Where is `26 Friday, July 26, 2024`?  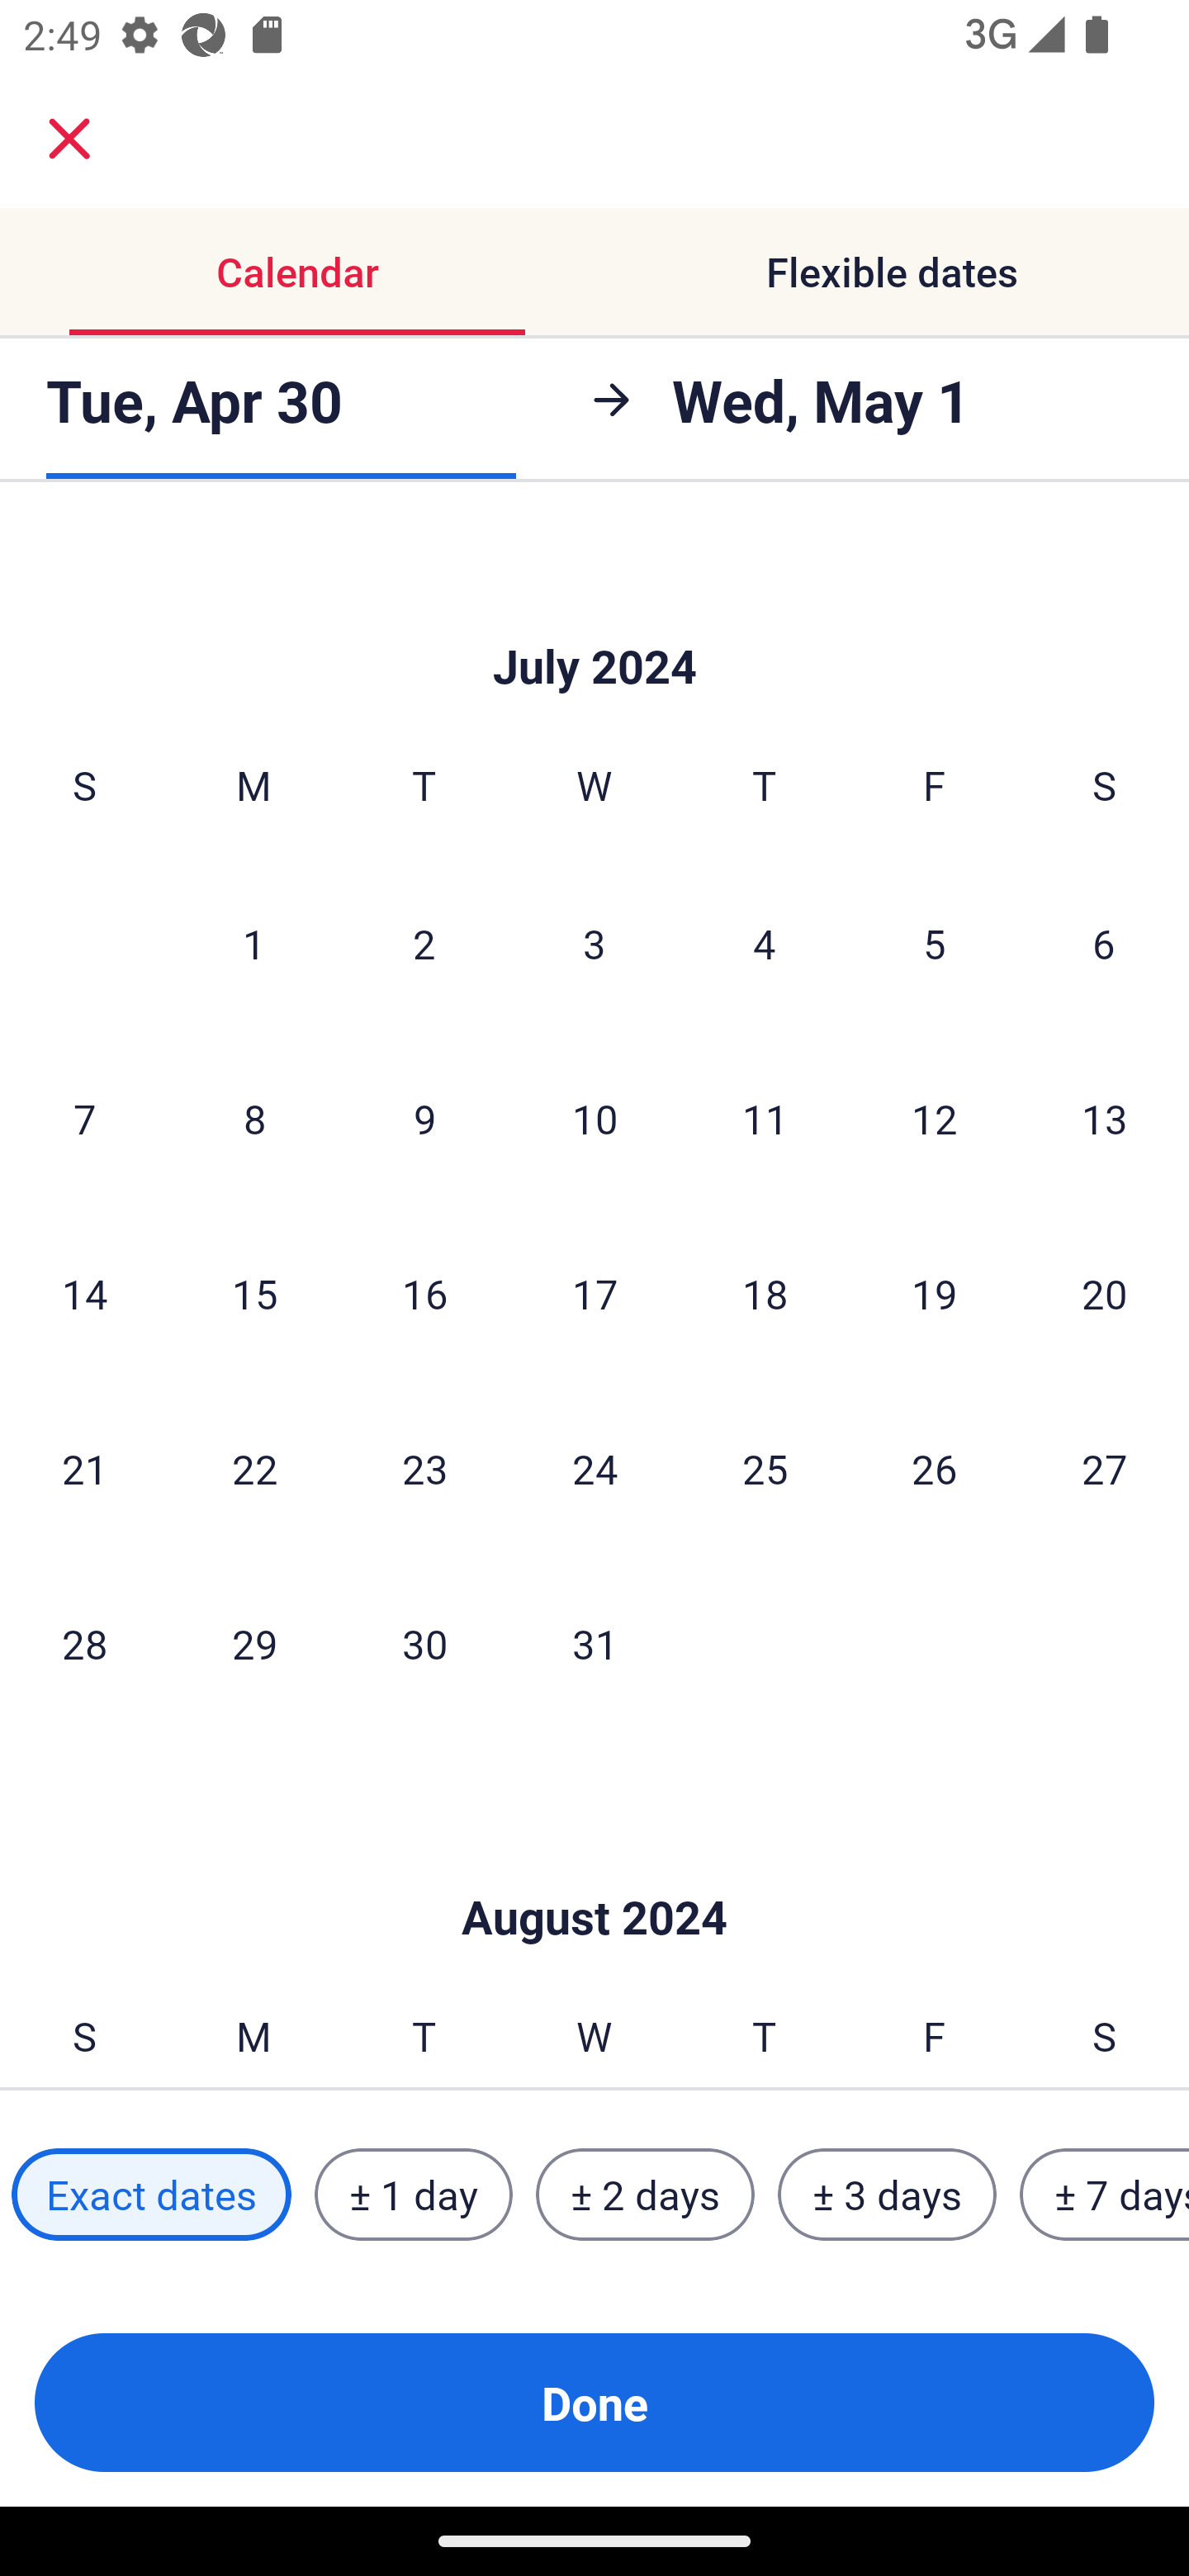
26 Friday, July 26, 2024 is located at coordinates (935, 1468).